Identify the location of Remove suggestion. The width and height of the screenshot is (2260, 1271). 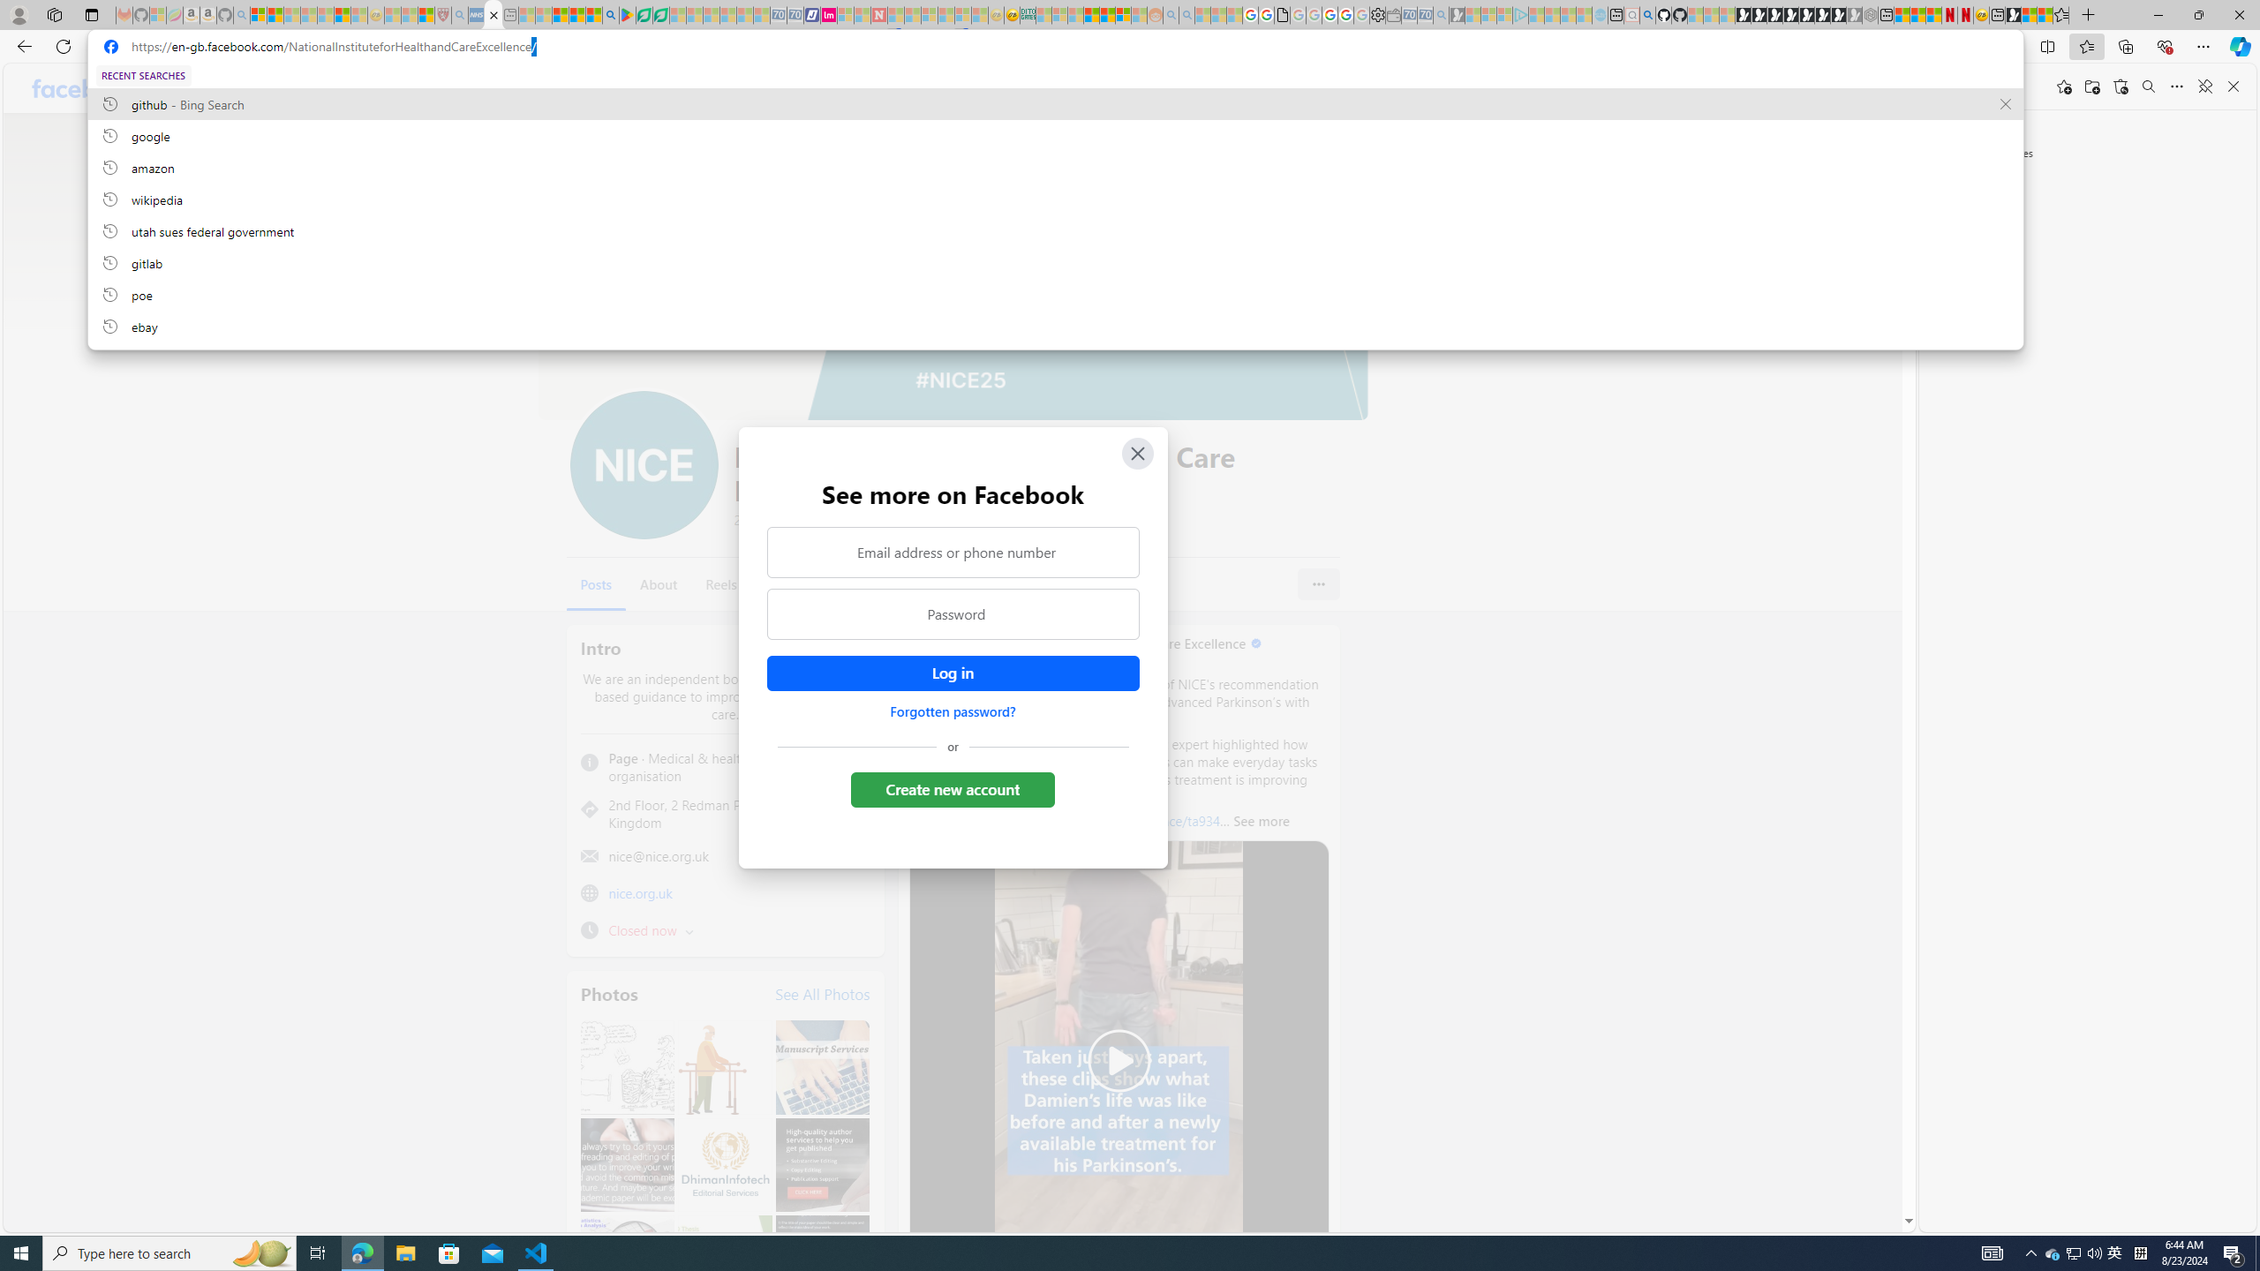
(2006, 104).